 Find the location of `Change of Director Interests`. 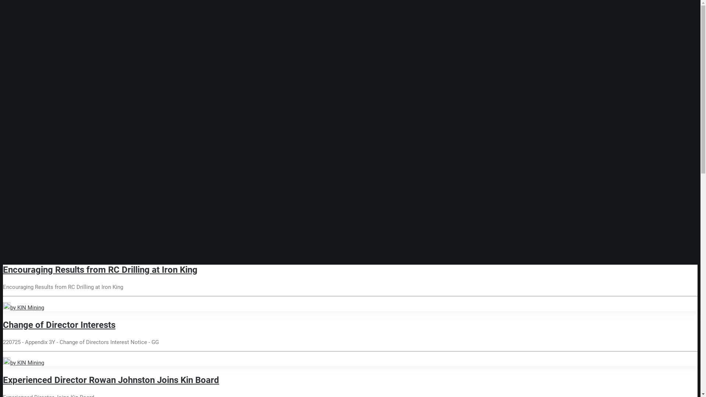

Change of Director Interests is located at coordinates (59, 325).